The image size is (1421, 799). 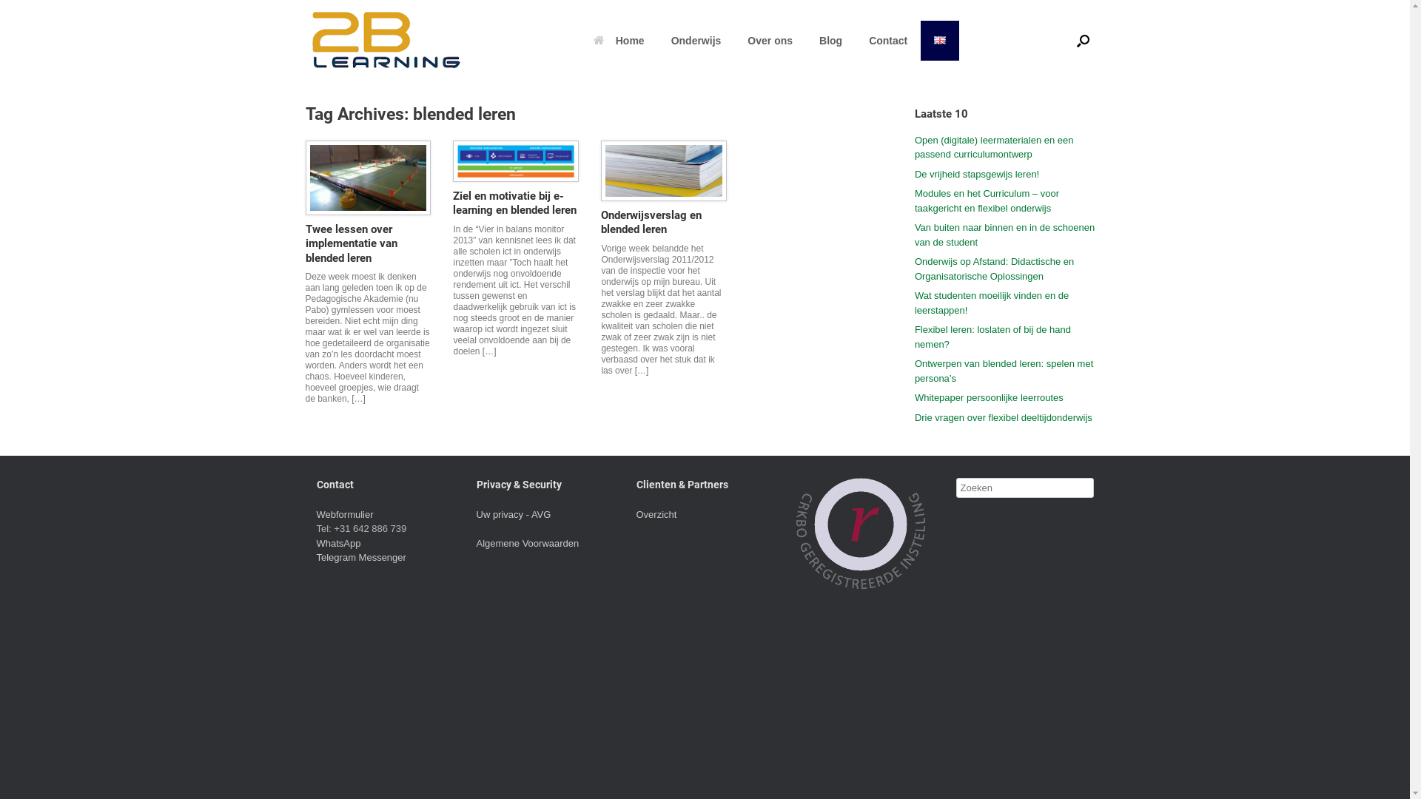 I want to click on Blog, so click(x=830, y=41).